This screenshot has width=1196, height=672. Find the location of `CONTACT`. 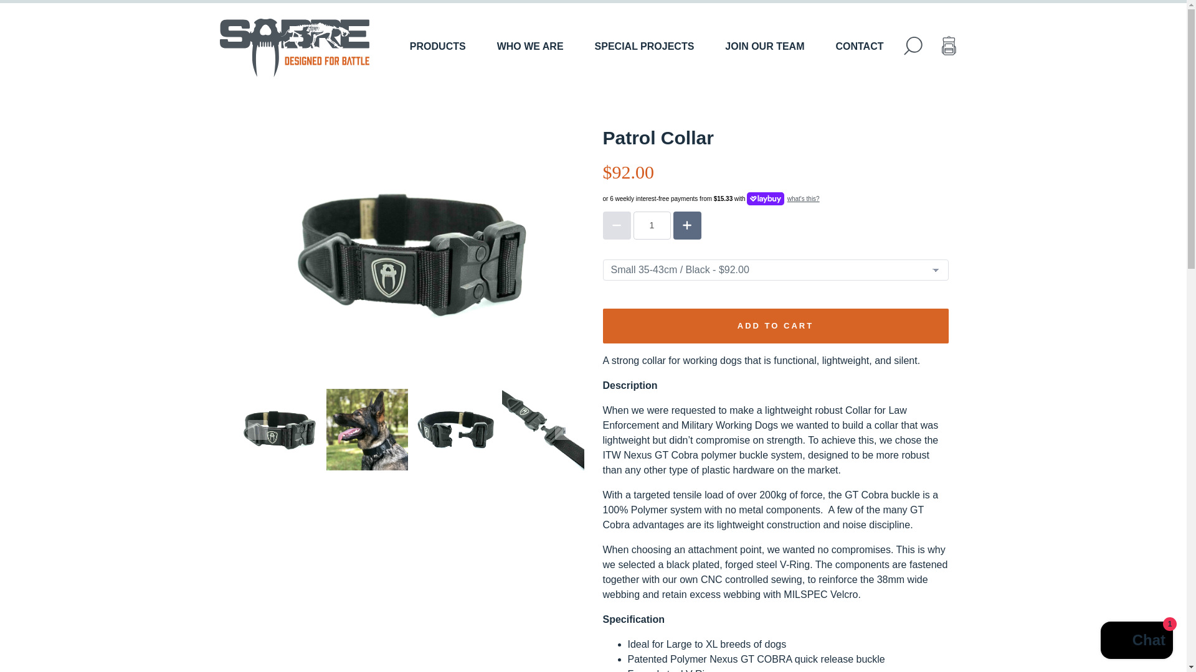

CONTACT is located at coordinates (859, 46).